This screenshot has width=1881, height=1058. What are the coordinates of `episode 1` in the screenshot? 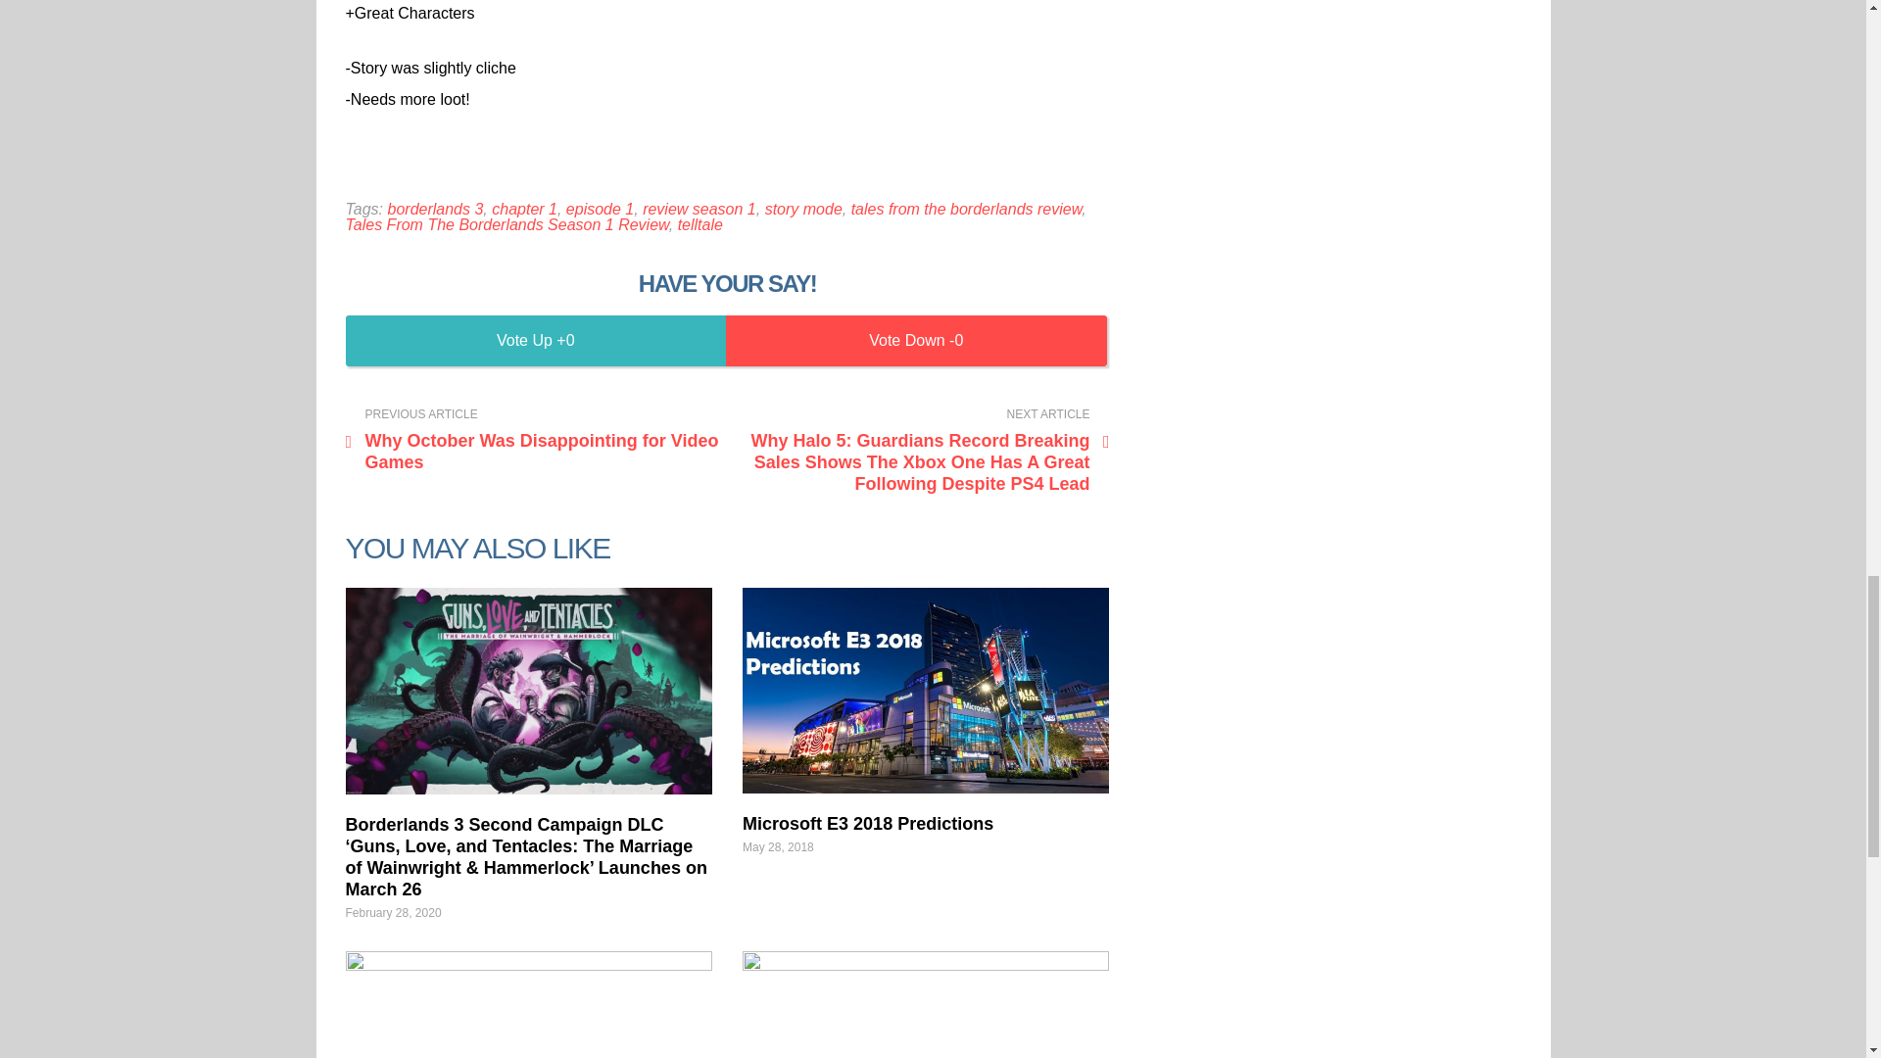 It's located at (600, 210).